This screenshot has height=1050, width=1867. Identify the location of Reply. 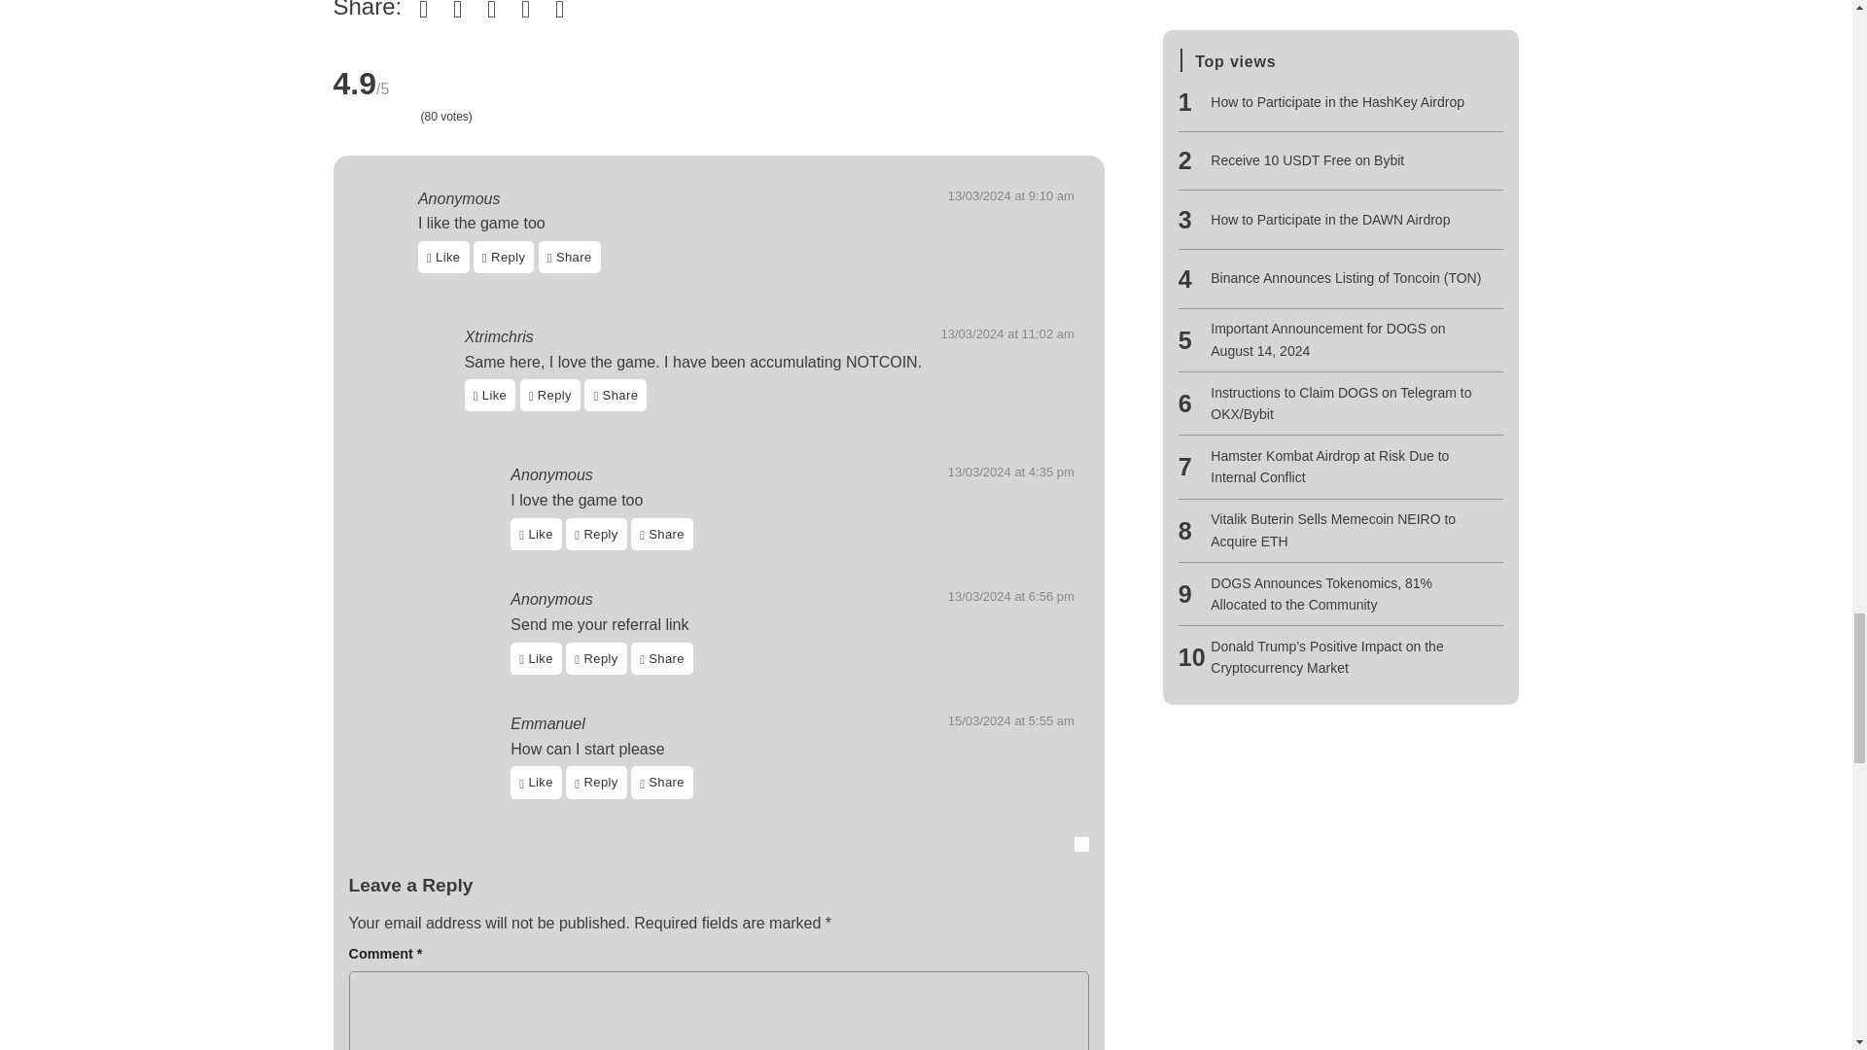
(508, 257).